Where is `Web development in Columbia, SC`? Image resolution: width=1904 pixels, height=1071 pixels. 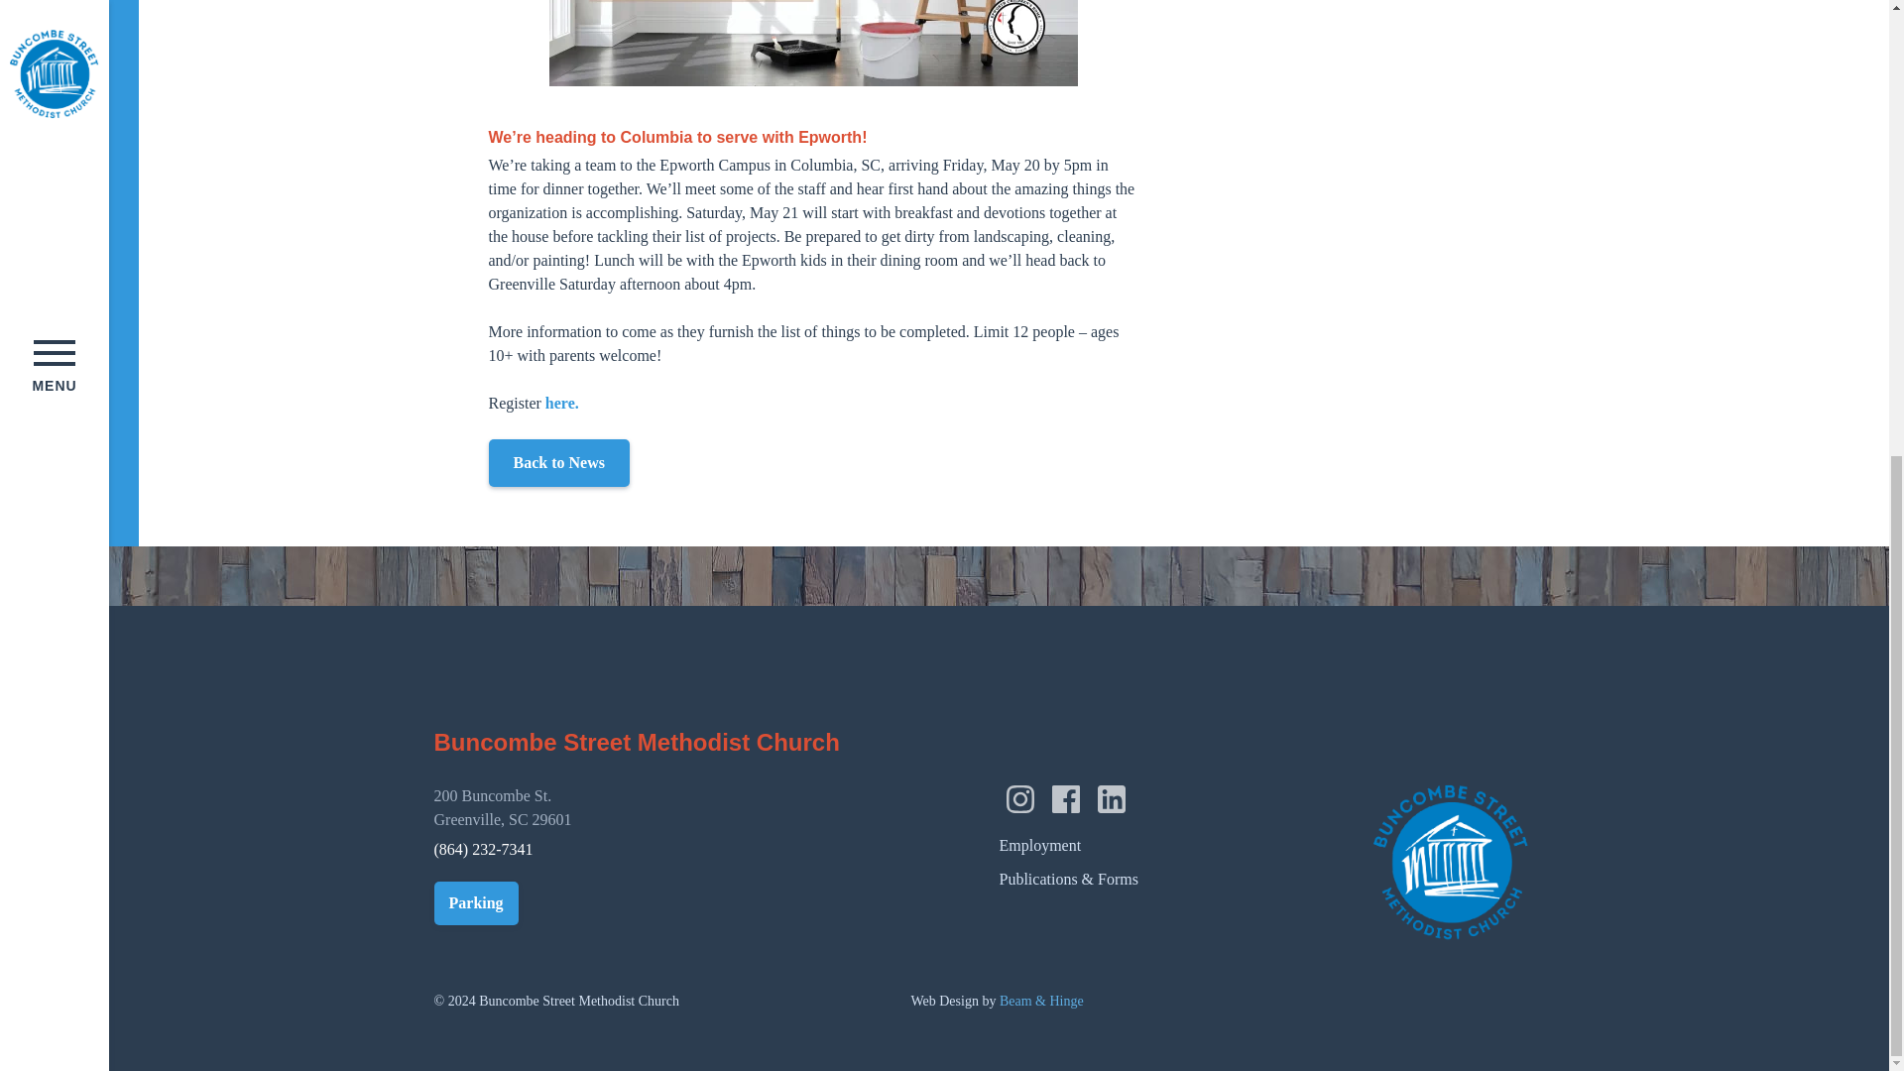 Web development in Columbia, SC is located at coordinates (996, 1002).